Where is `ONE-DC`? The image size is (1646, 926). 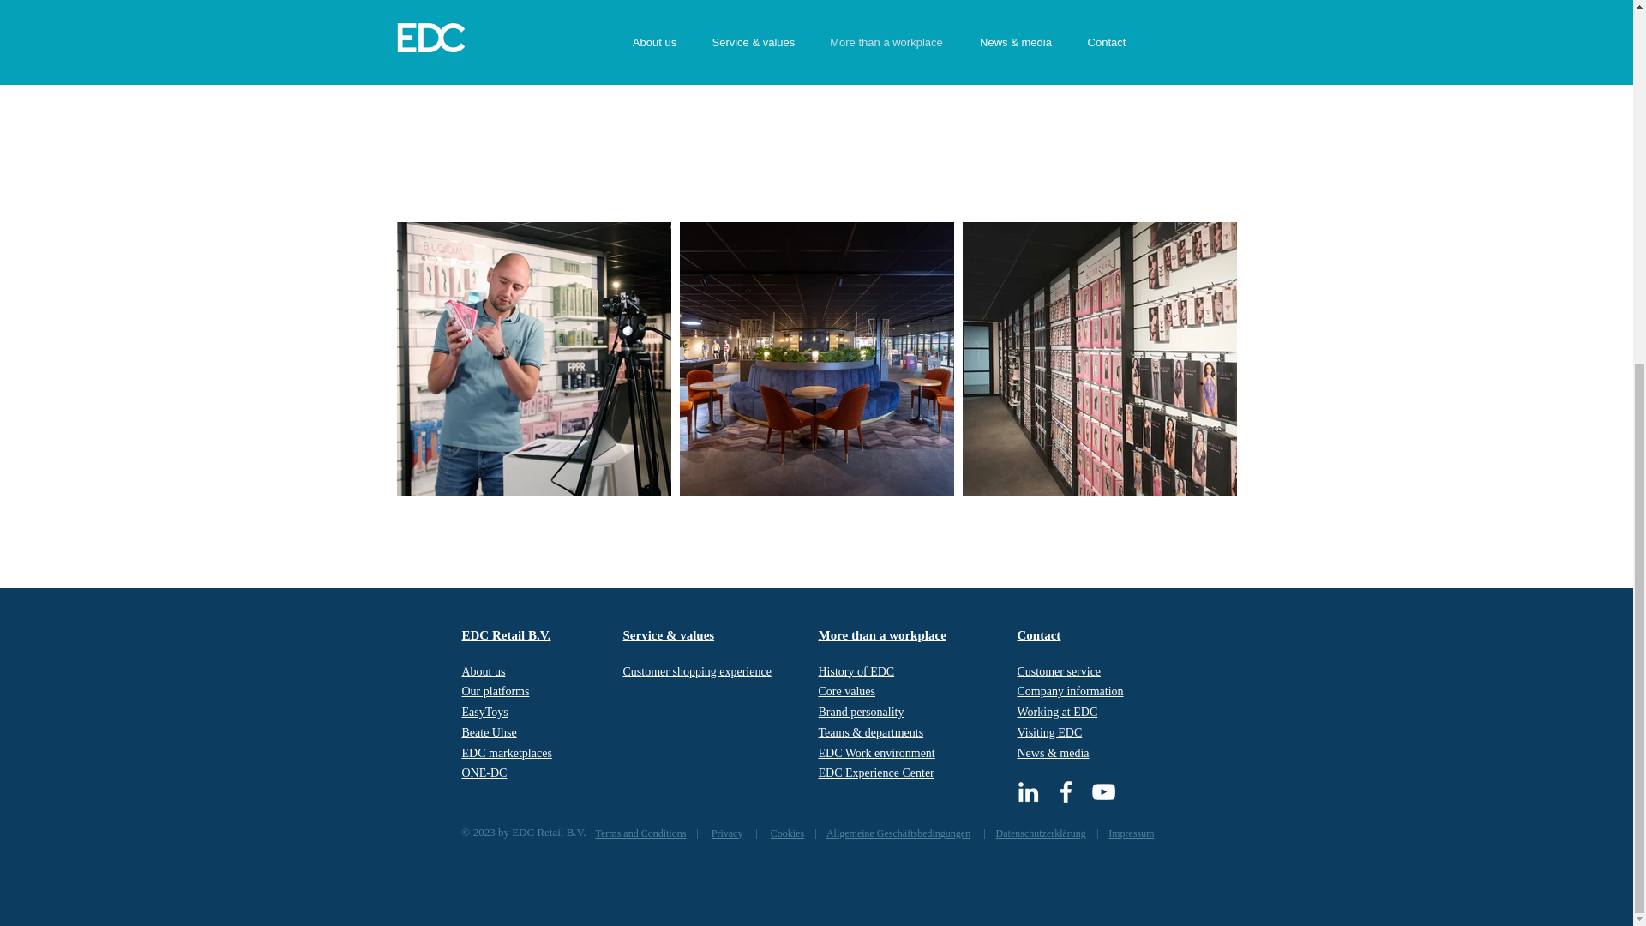
ONE-DC is located at coordinates (484, 773).